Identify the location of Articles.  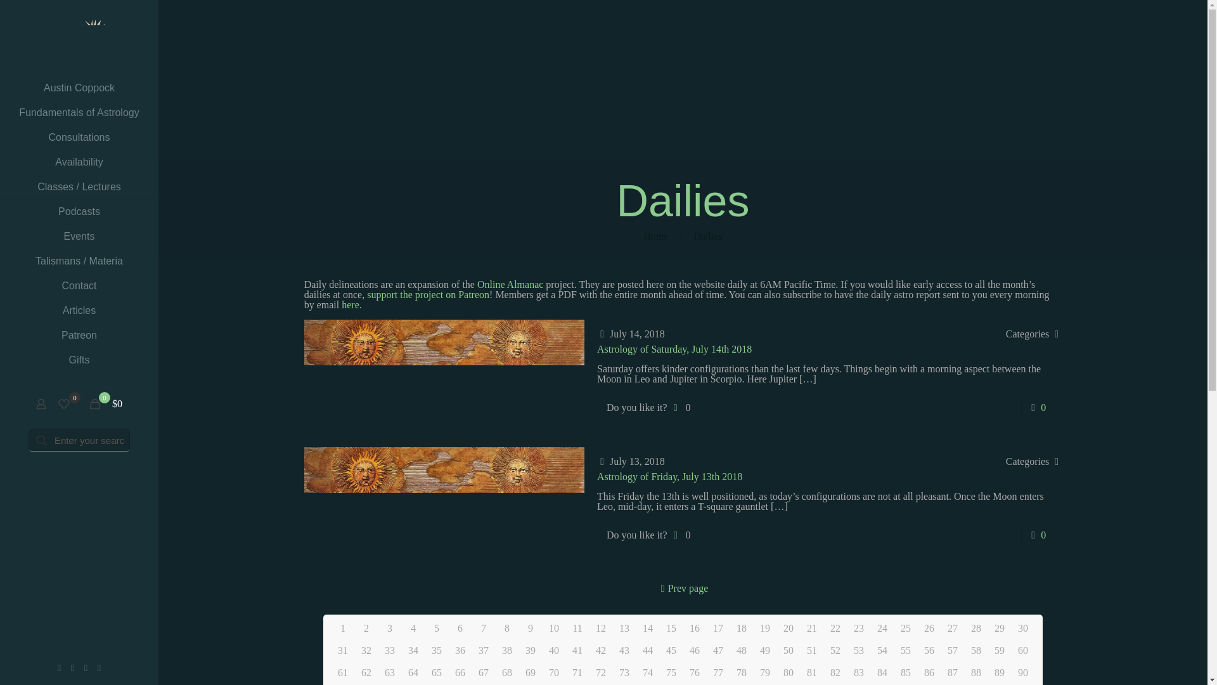
(79, 311).